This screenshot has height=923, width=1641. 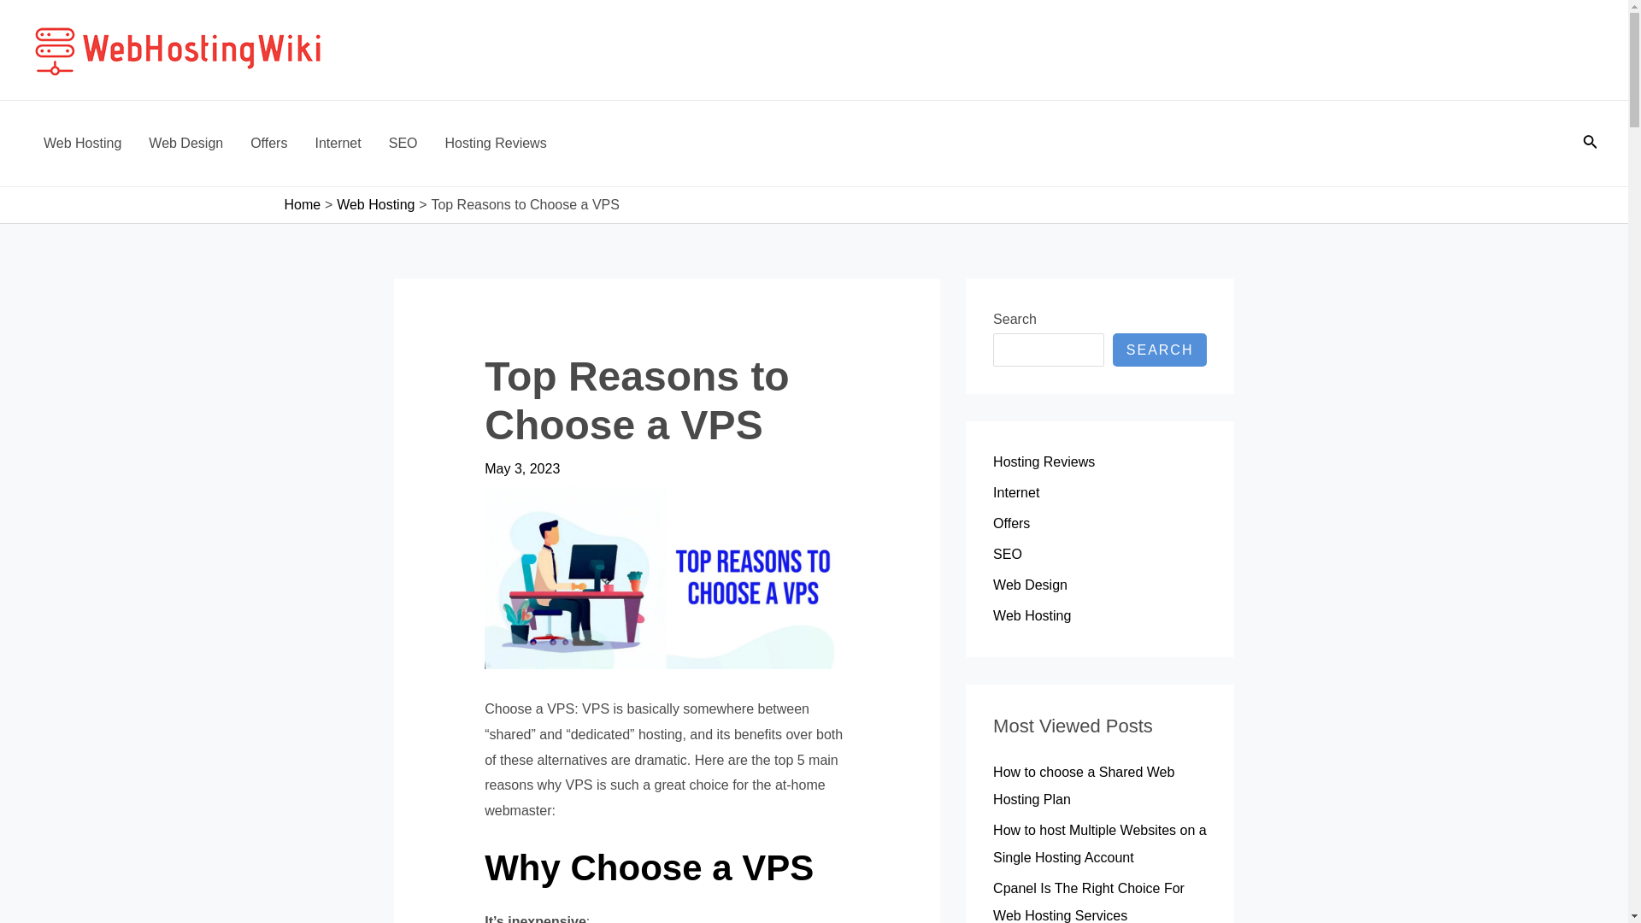 What do you see at coordinates (1011, 523) in the screenshot?
I see `Offers` at bounding box center [1011, 523].